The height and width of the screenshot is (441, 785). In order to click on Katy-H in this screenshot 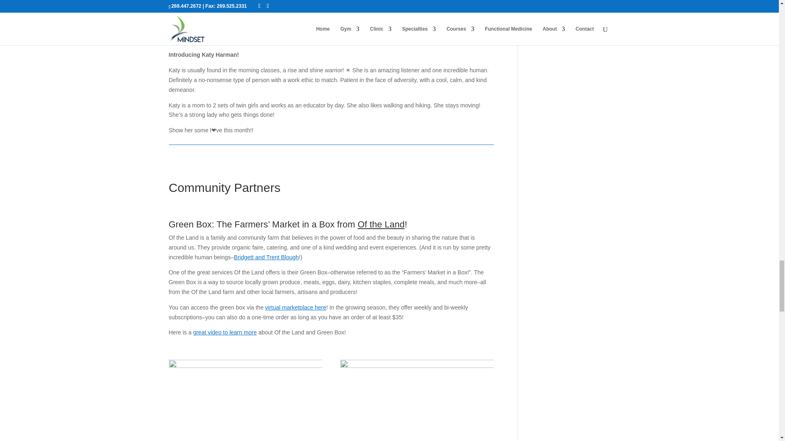, I will do `click(331, 20)`.